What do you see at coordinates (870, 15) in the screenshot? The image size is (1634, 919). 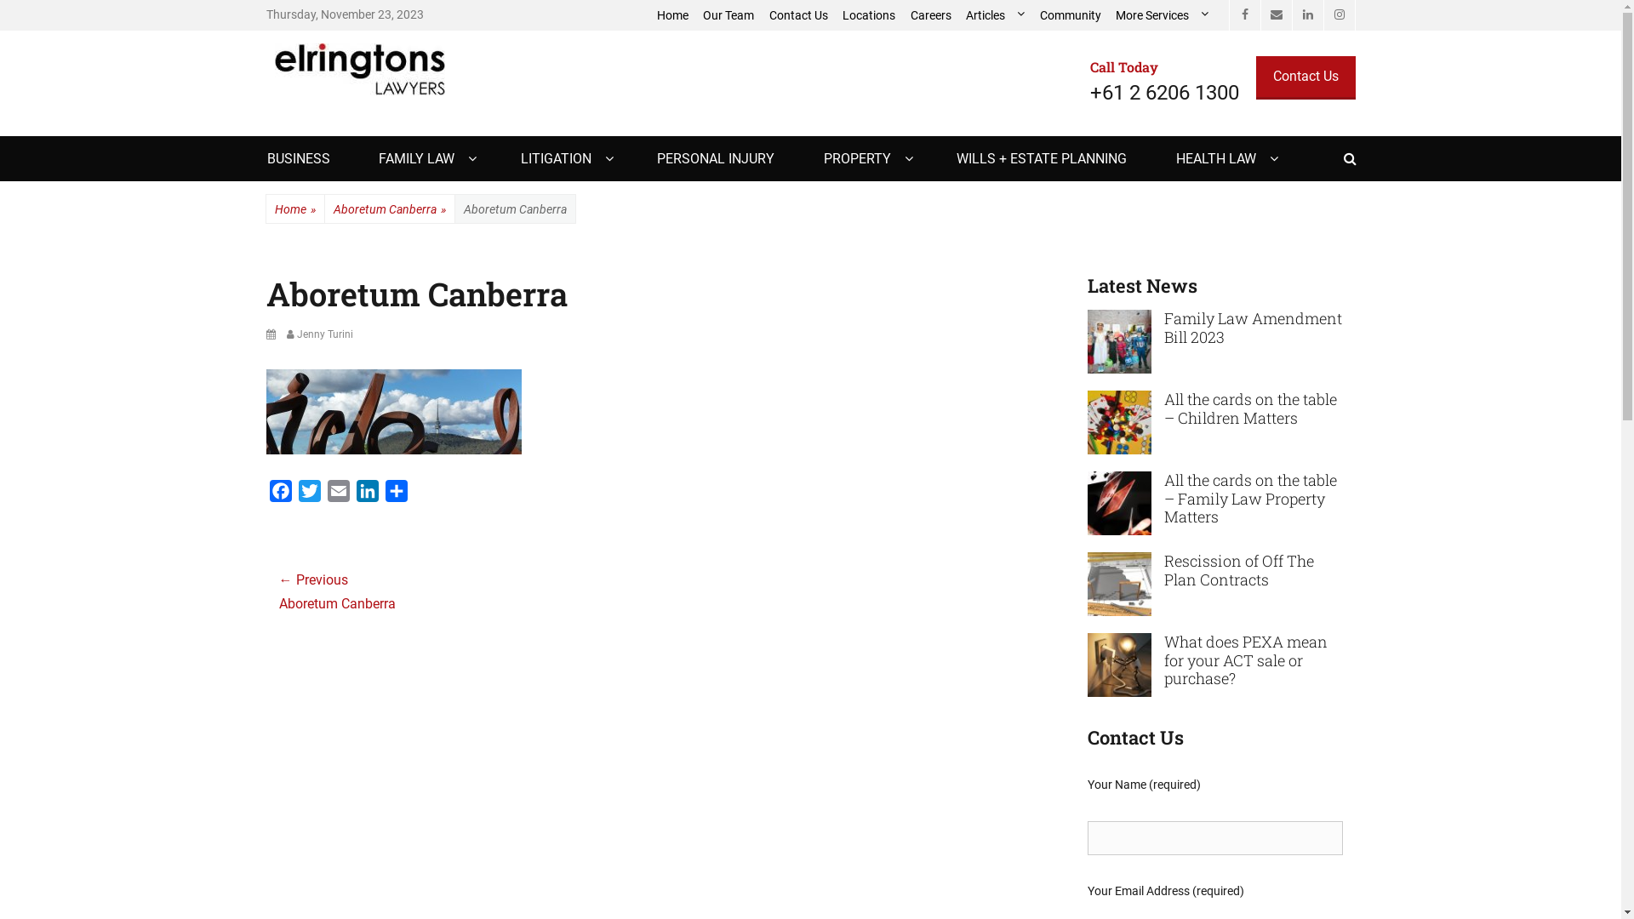 I see `Locations` at bounding box center [870, 15].